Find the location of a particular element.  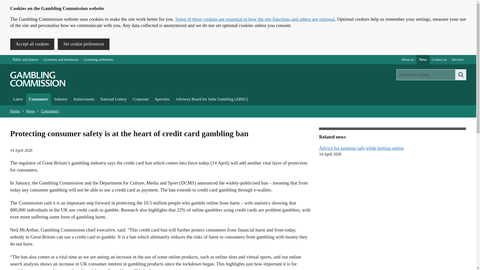

Set cookie preferences is located at coordinates (83, 44).